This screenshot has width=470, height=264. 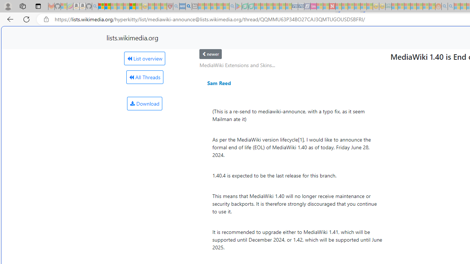 What do you see at coordinates (239, 7) in the screenshot?
I see `Bluey: Let's Play! - Apps on Google Play - Sleeping` at bounding box center [239, 7].